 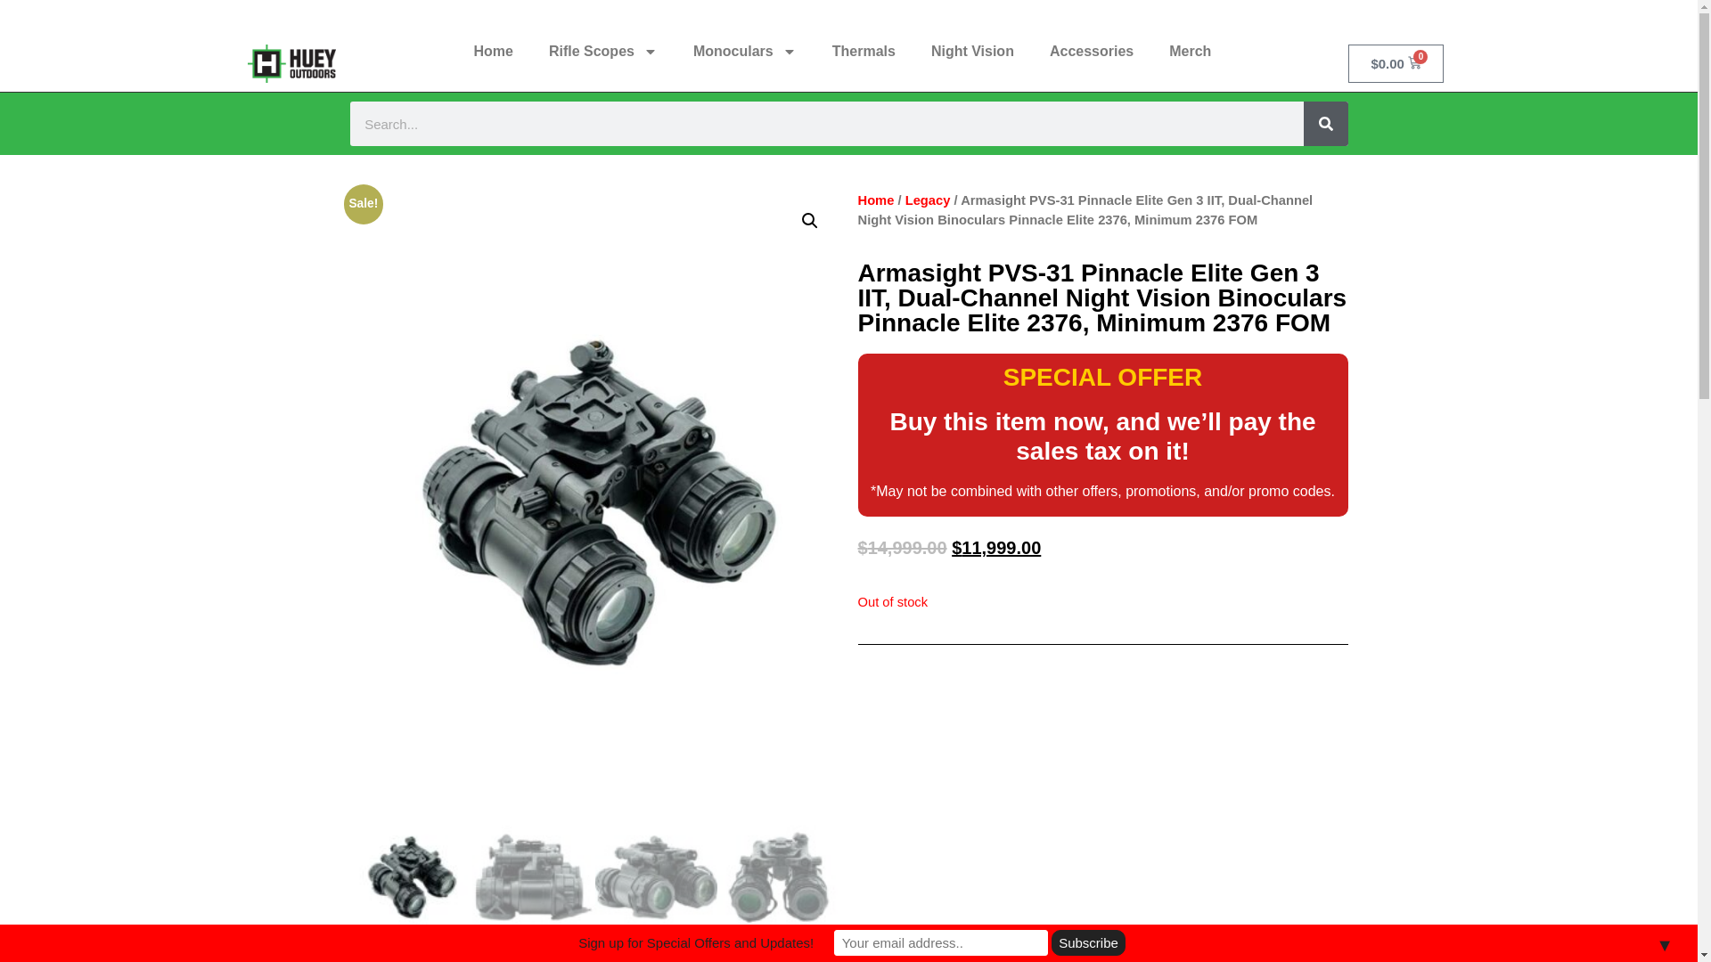 I want to click on Home, so click(x=492, y=52).